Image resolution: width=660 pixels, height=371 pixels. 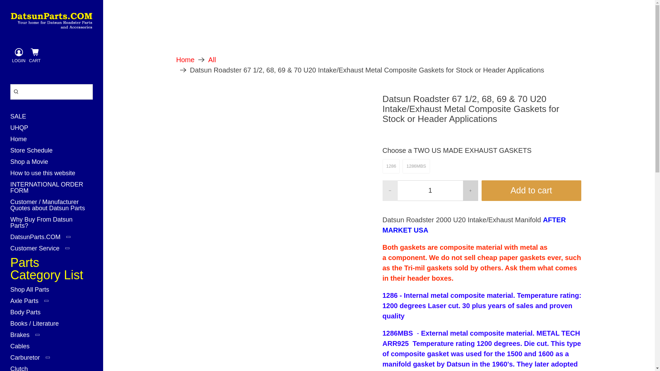 I want to click on How to use this website, so click(x=45, y=176).